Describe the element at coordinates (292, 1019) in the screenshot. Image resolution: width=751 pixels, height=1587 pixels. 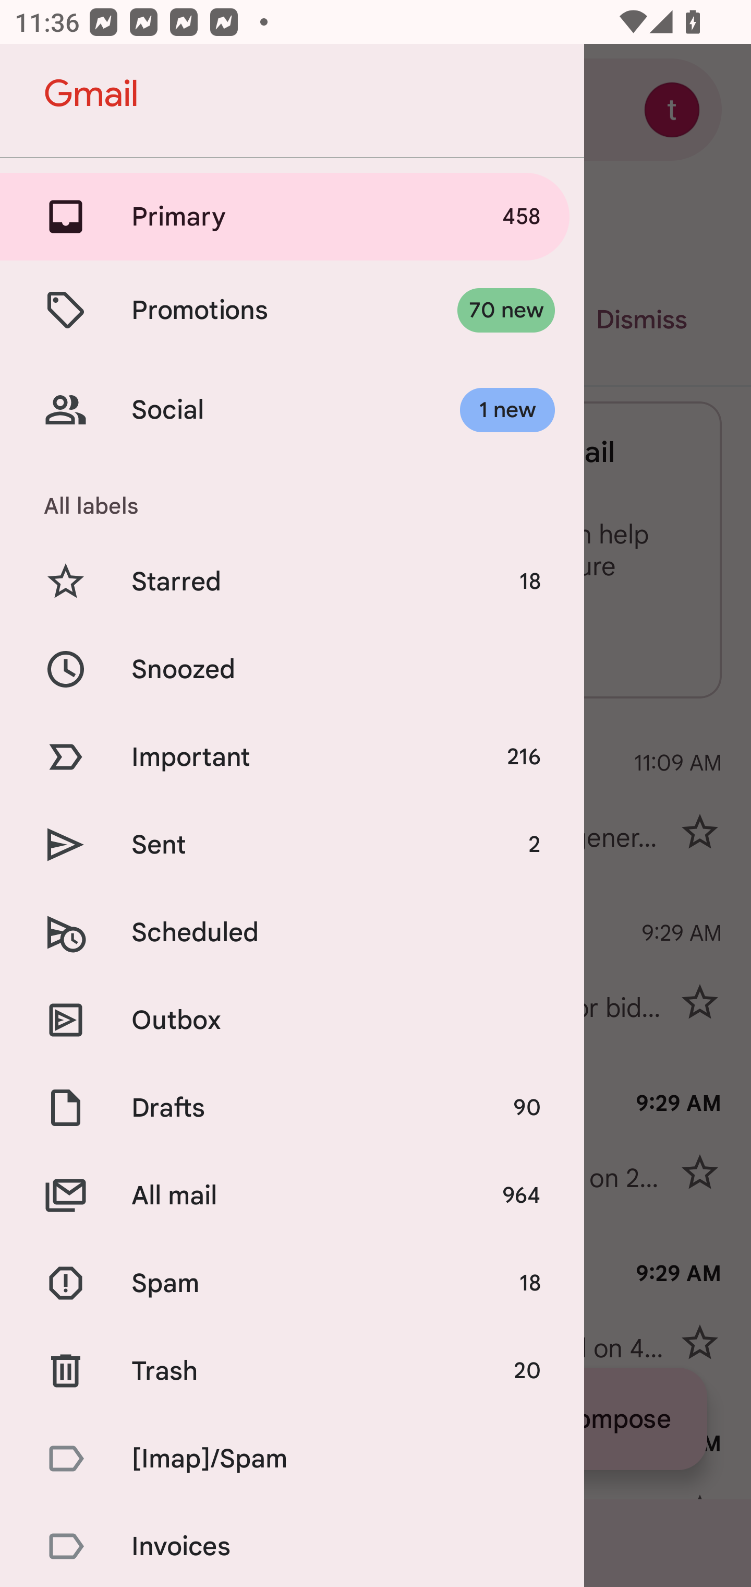
I see `Outbox` at that location.